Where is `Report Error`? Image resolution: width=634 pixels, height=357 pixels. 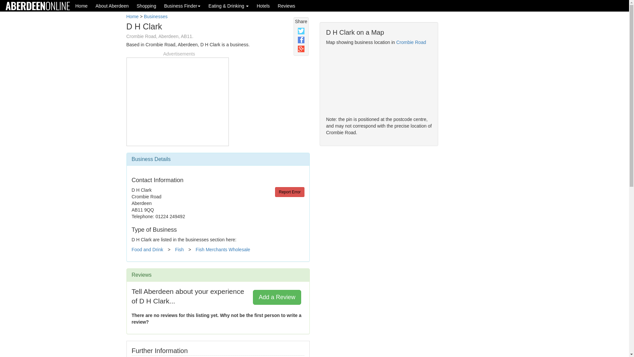 Report Error is located at coordinates (290, 192).